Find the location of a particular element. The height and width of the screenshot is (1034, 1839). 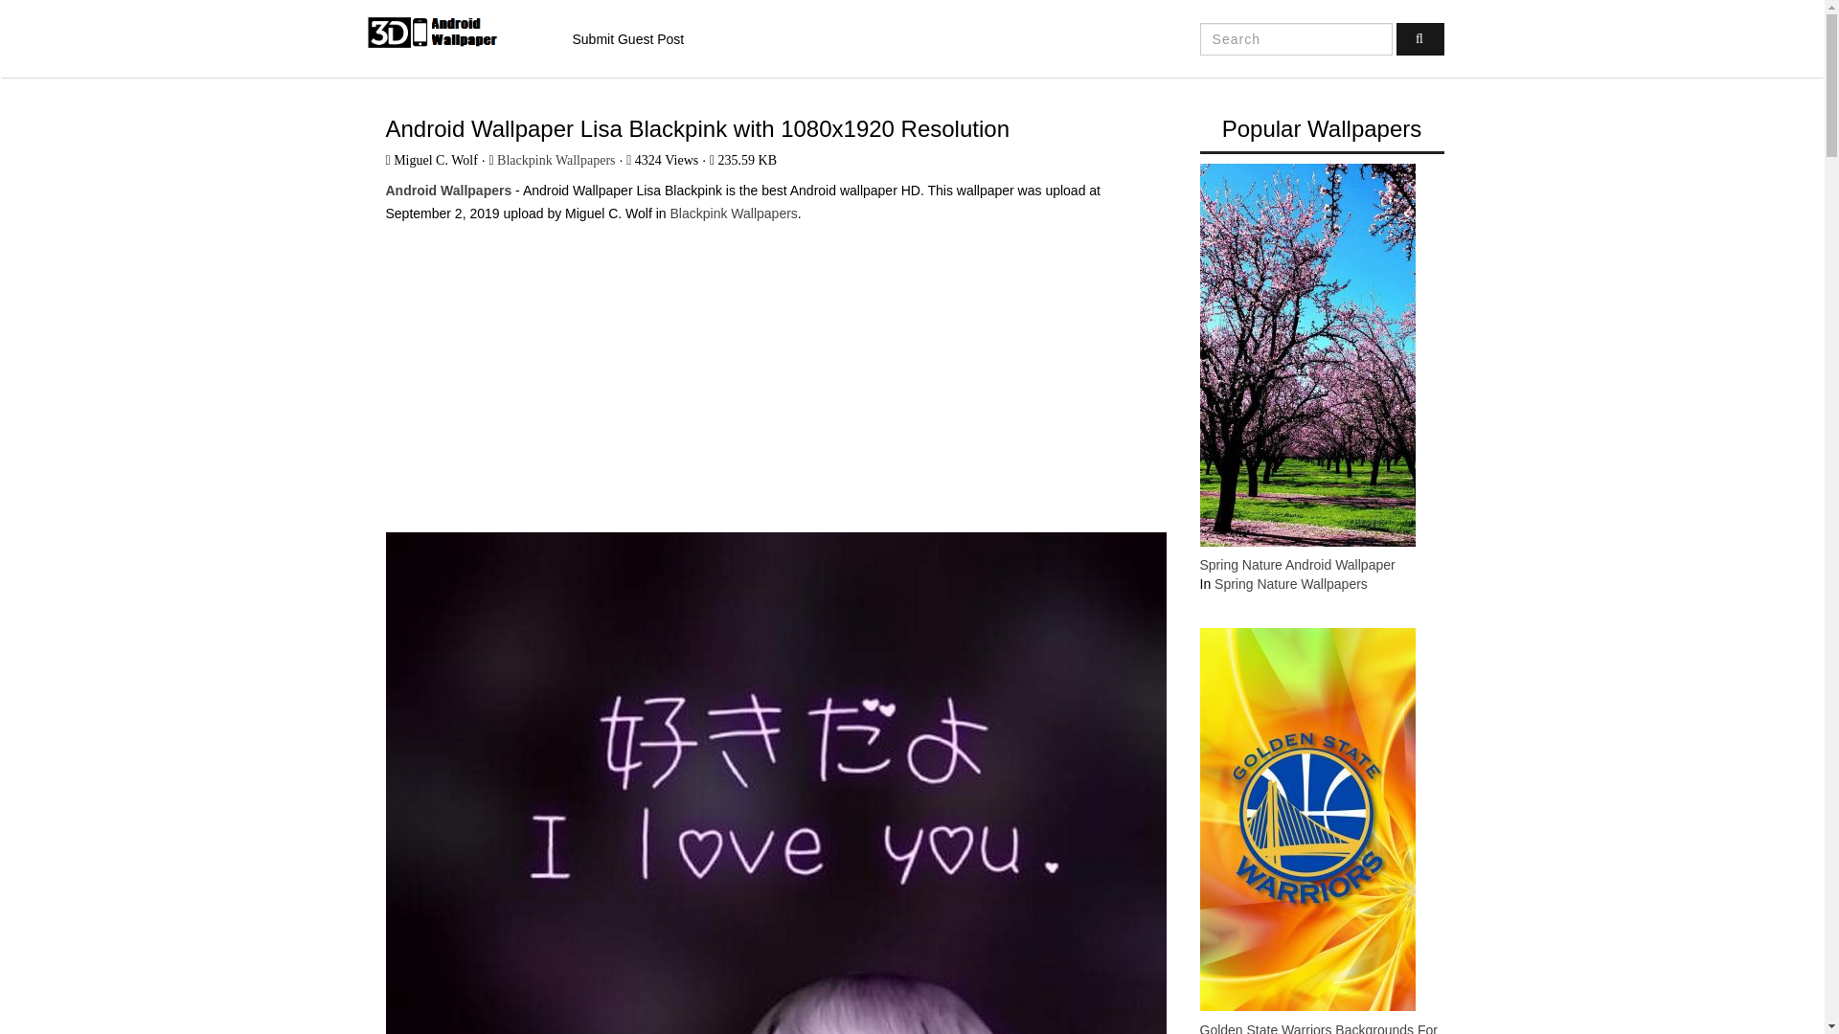

Android Wallpapers is located at coordinates (454, 33).